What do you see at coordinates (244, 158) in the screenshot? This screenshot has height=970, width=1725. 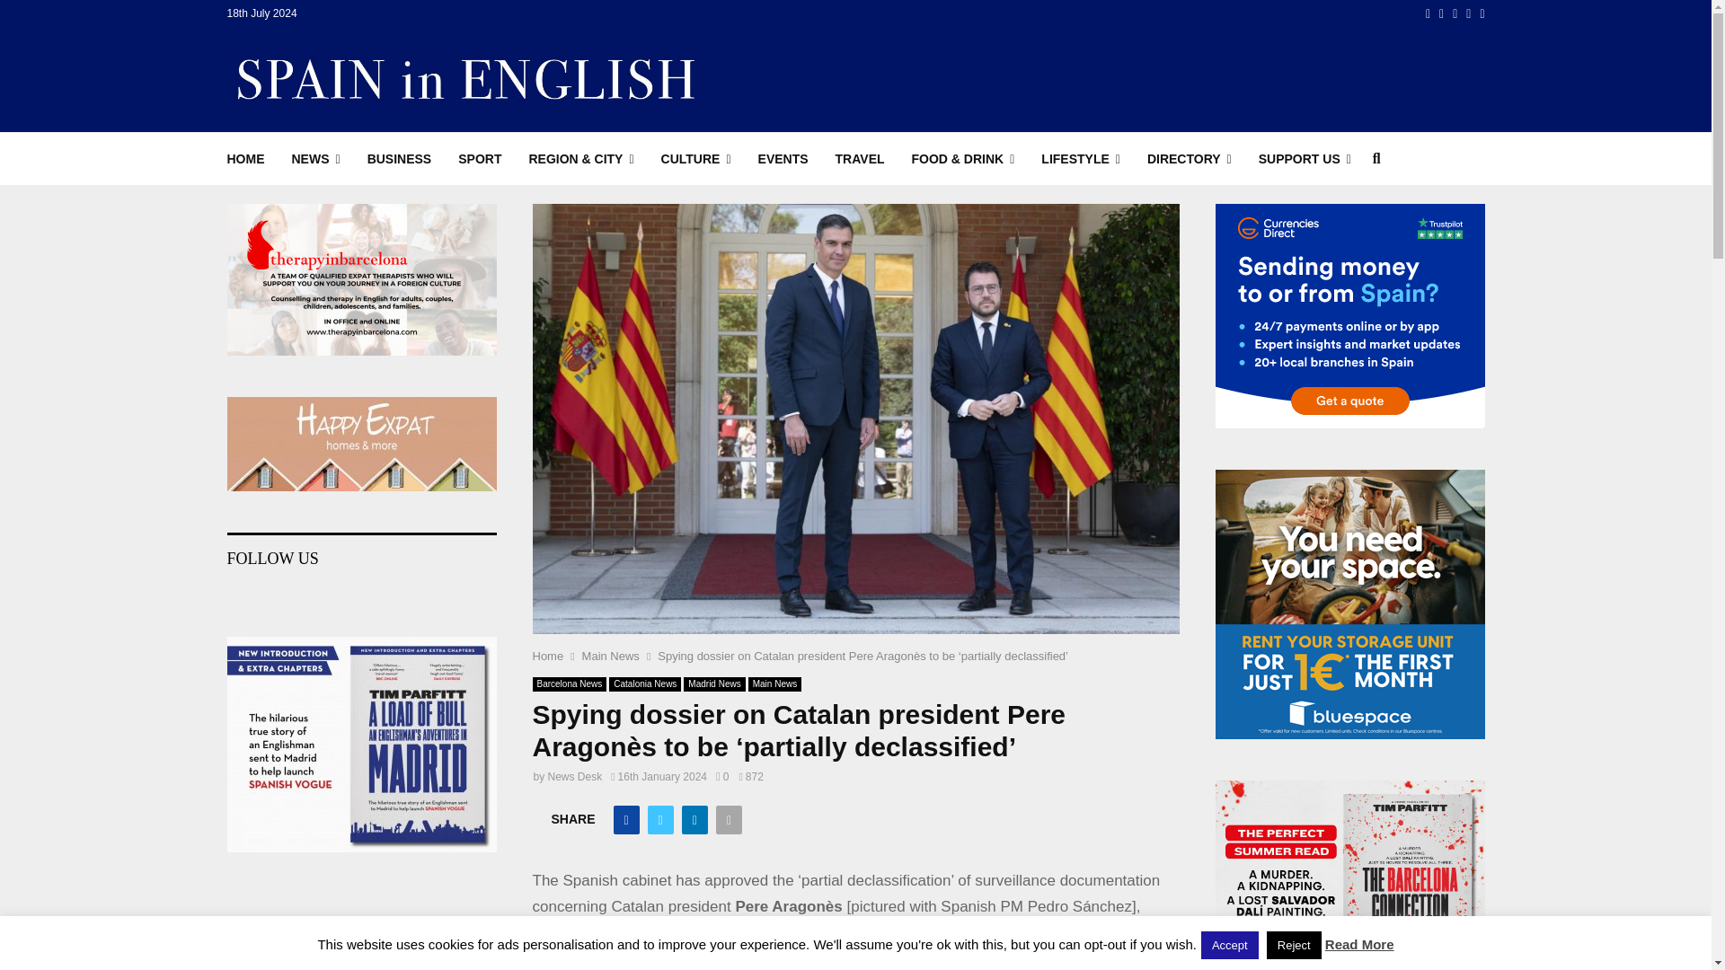 I see `HOME` at bounding box center [244, 158].